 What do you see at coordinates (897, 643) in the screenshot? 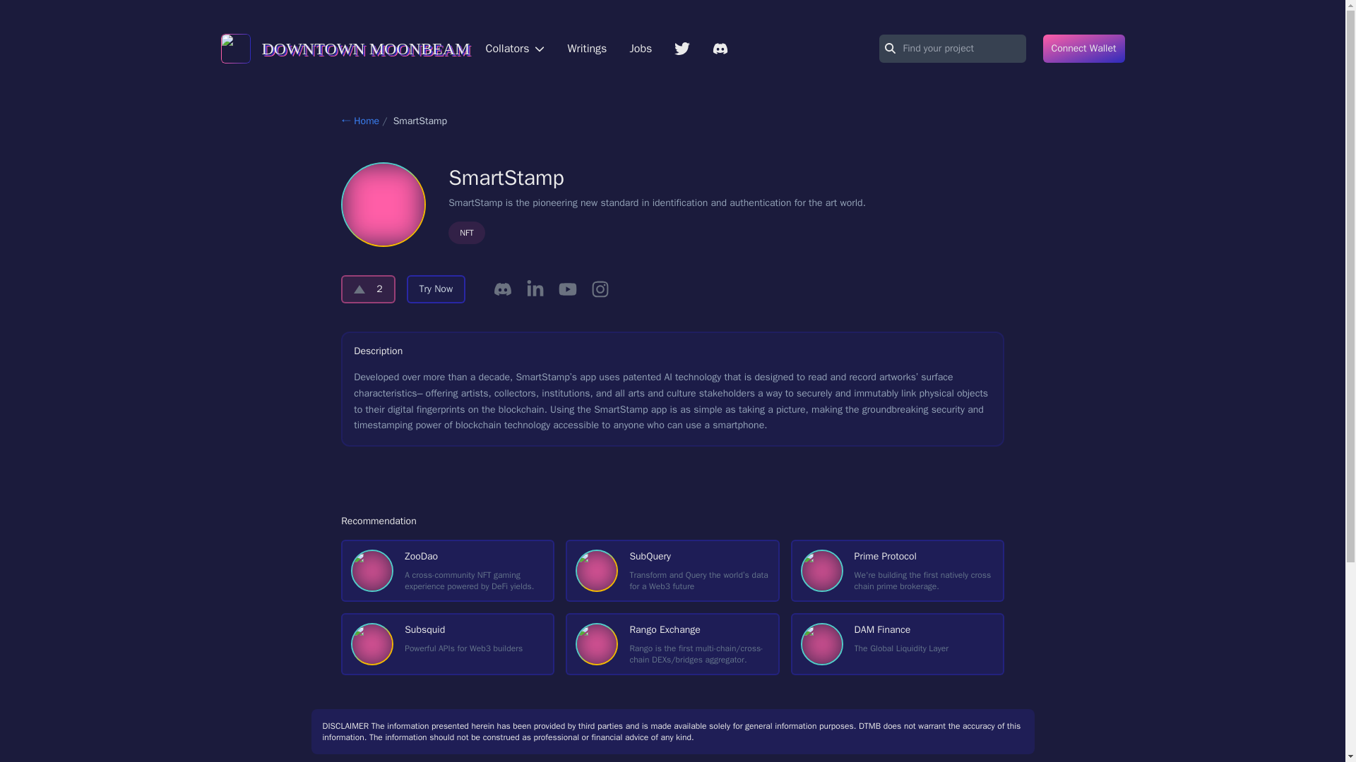
I see `Connect Wallet` at bounding box center [897, 643].